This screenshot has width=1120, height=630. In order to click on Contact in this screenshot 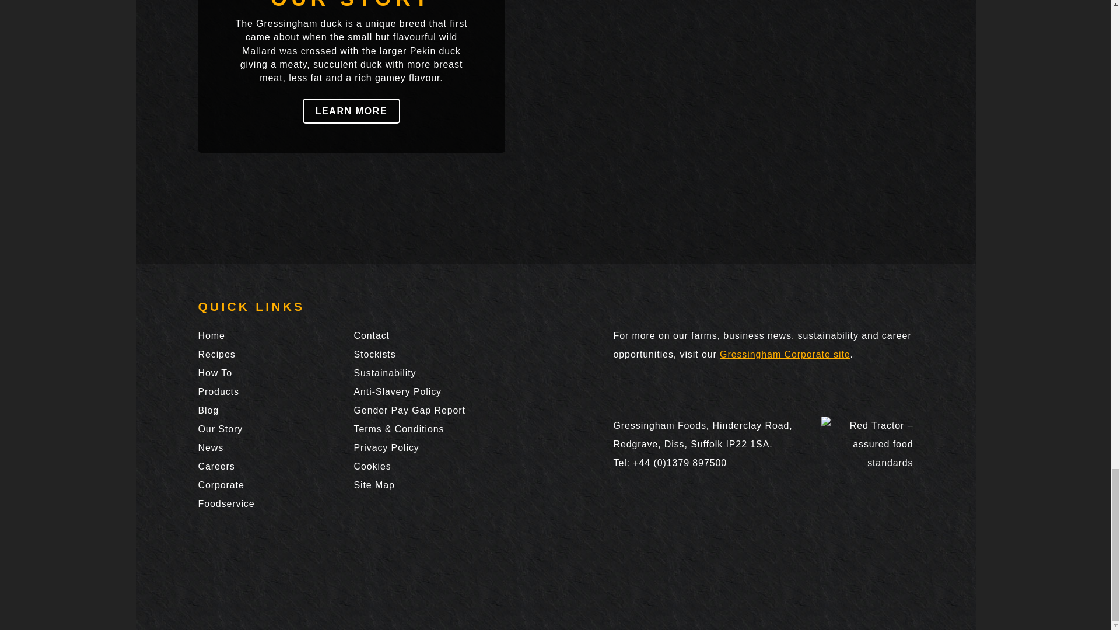, I will do `click(371, 336)`.